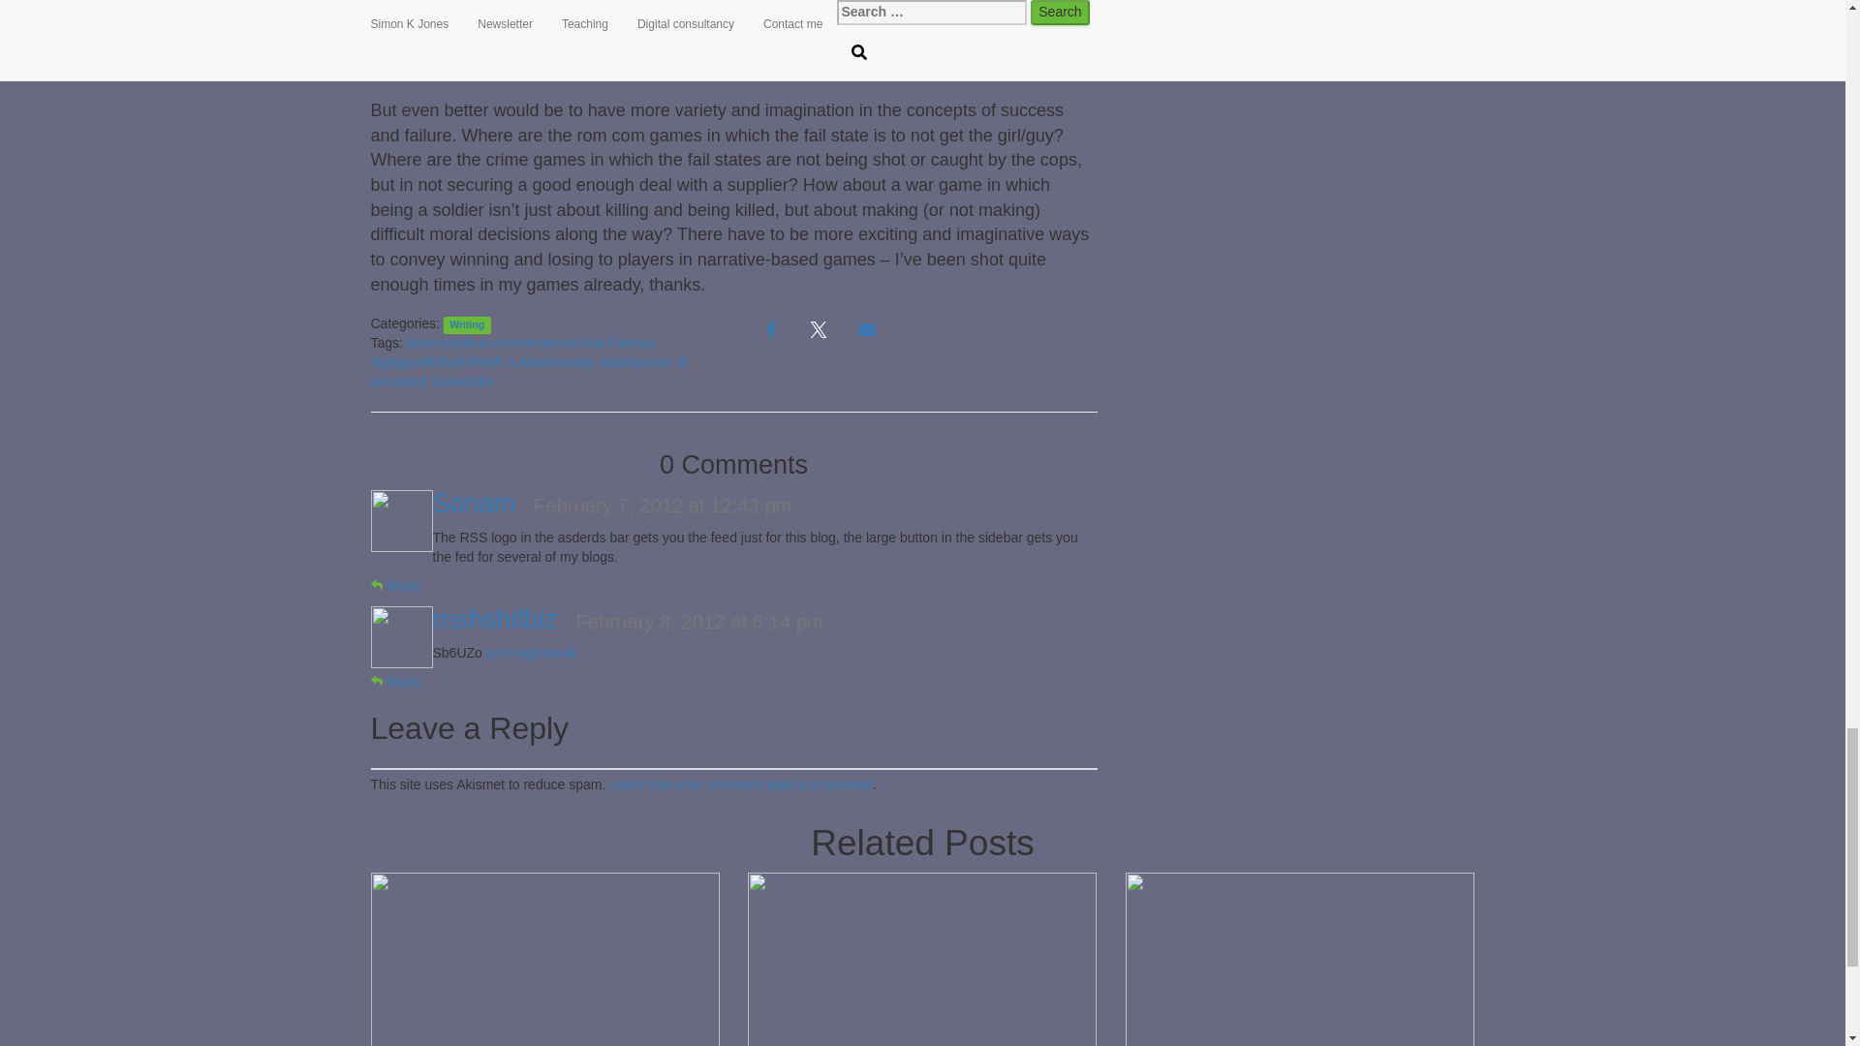 The height and width of the screenshot is (1046, 1860). What do you see at coordinates (1300, 988) in the screenshot?
I see `Download character templates` at bounding box center [1300, 988].